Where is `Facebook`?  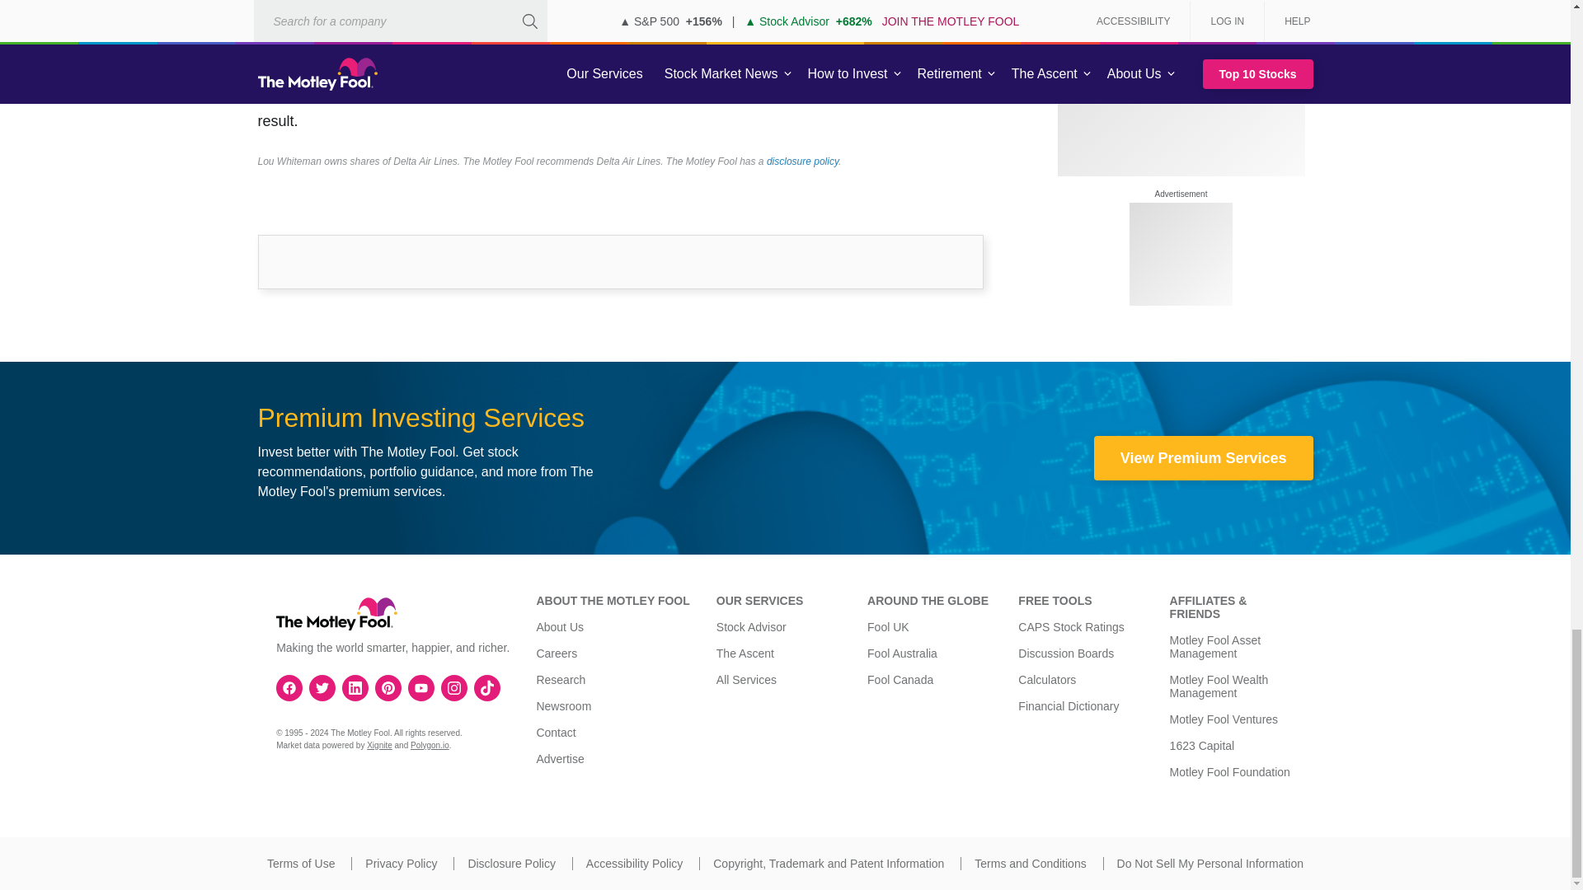
Facebook is located at coordinates (289, 687).